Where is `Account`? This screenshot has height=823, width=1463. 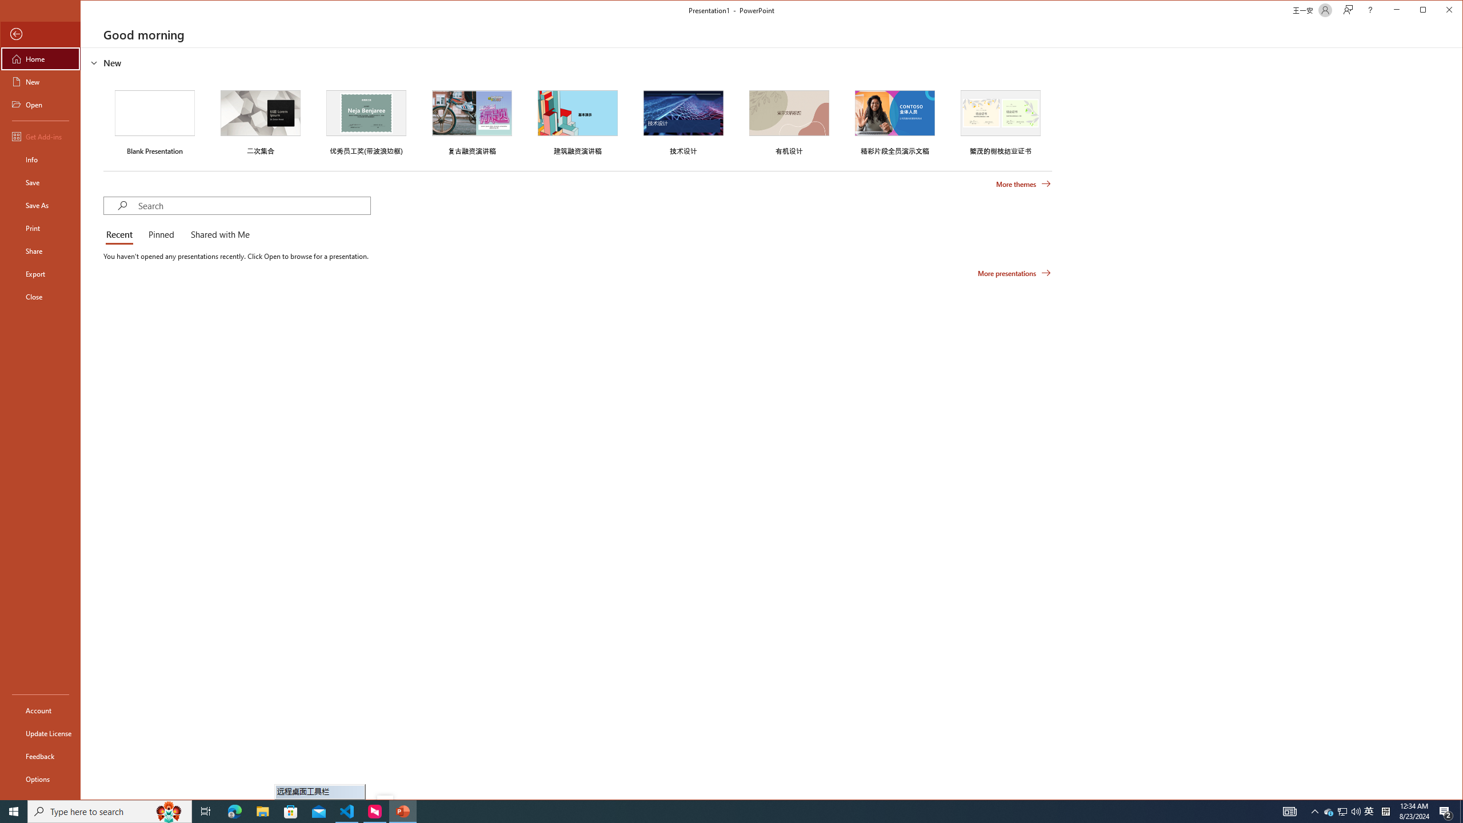
Account is located at coordinates (40, 710).